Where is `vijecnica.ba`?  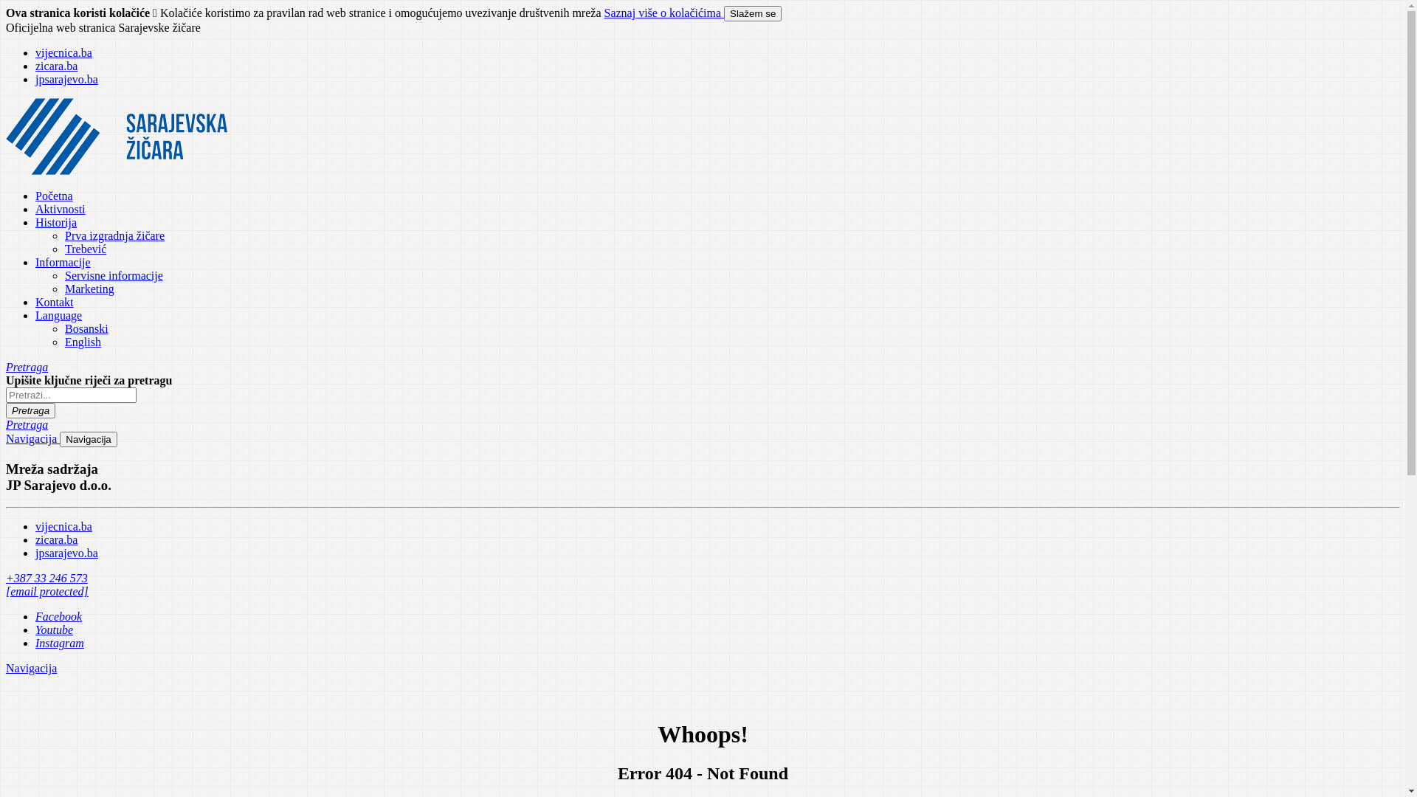
vijecnica.ba is located at coordinates (63, 527).